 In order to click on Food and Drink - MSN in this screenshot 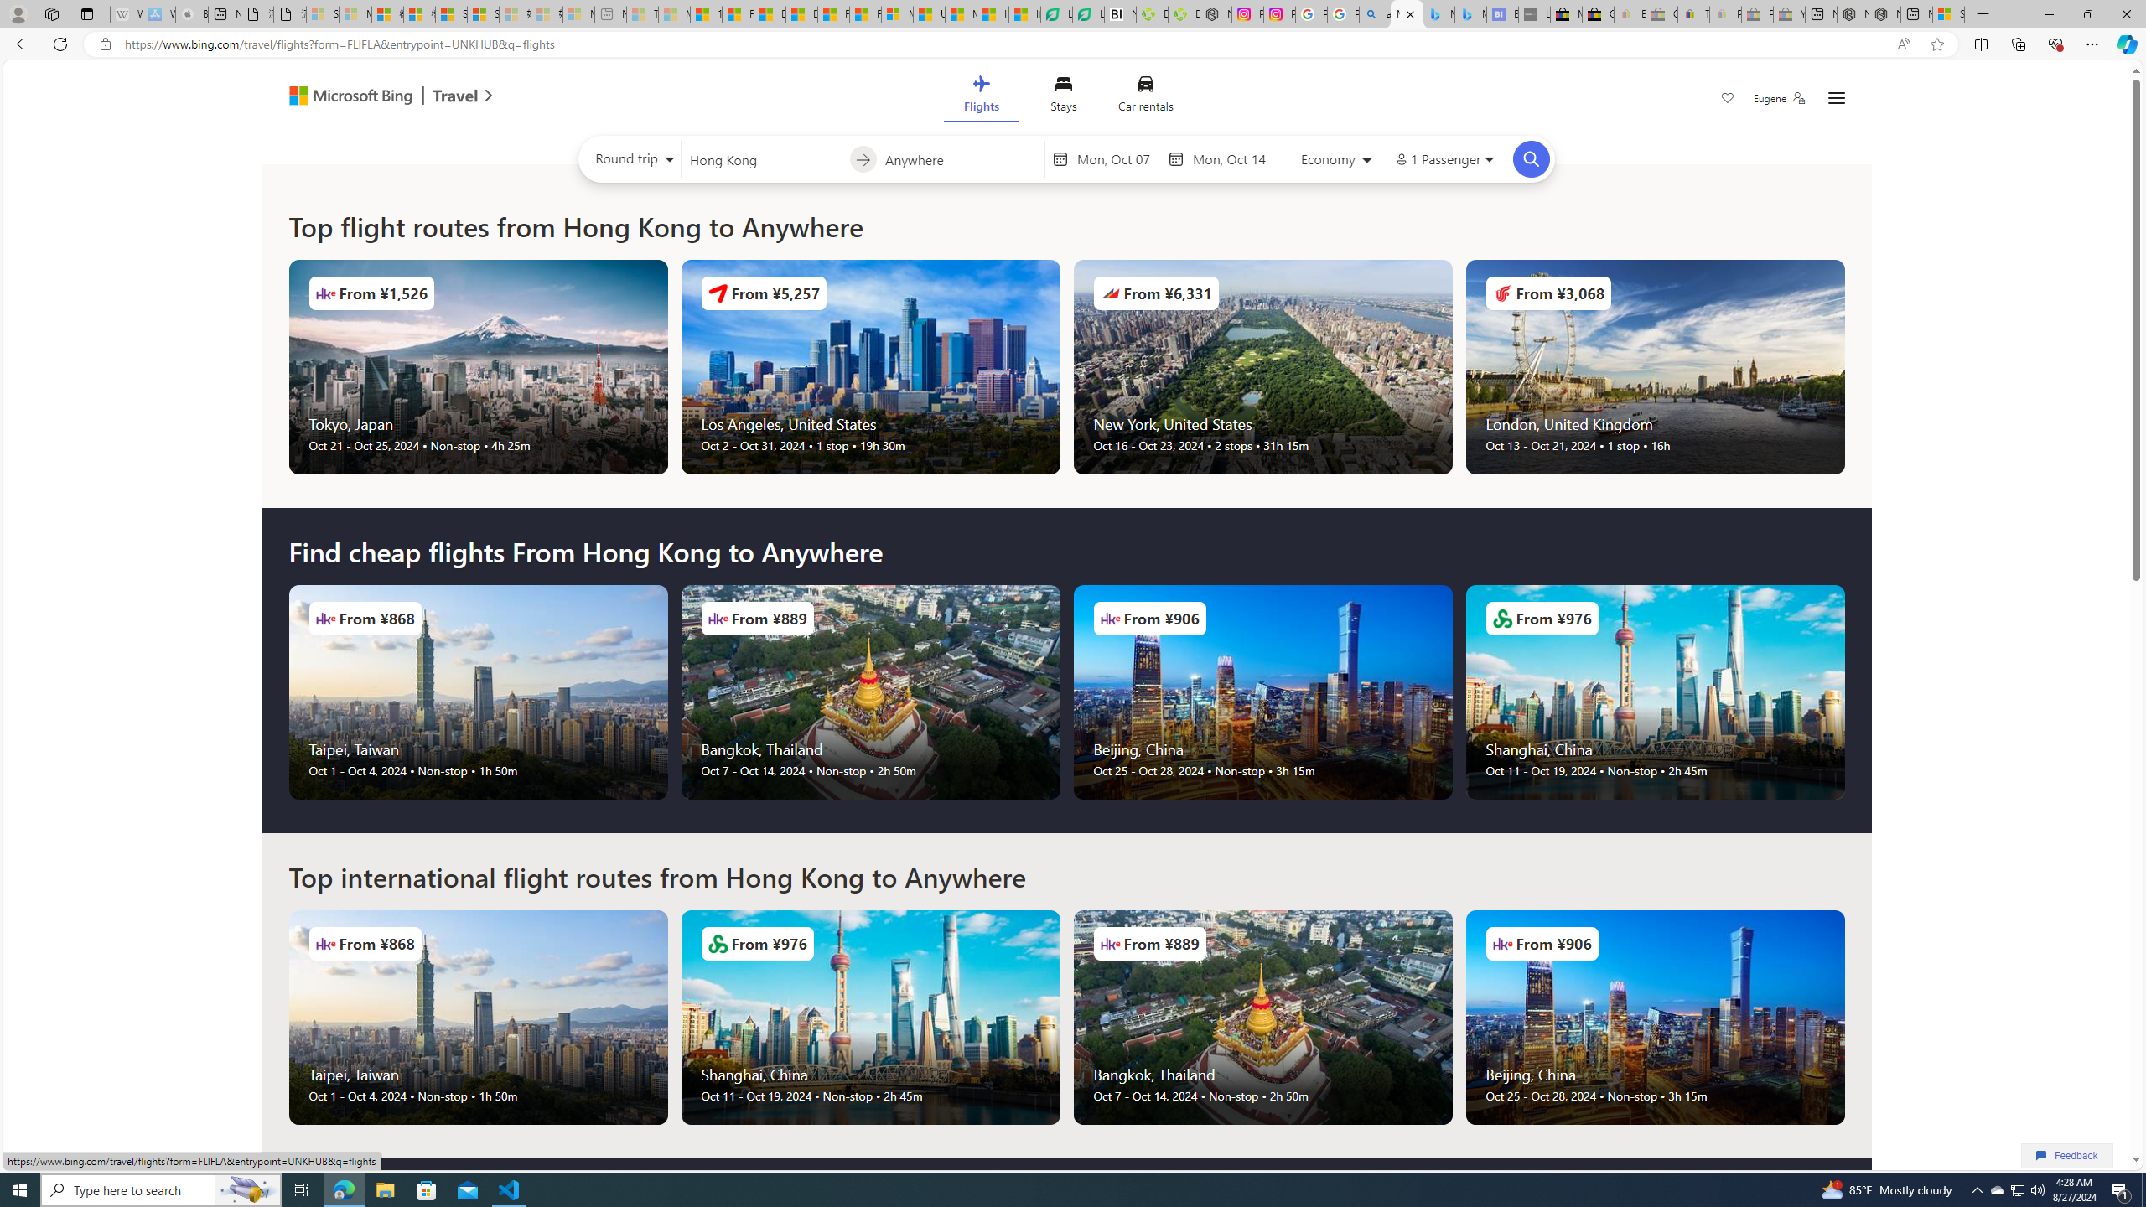, I will do `click(738, 14)`.